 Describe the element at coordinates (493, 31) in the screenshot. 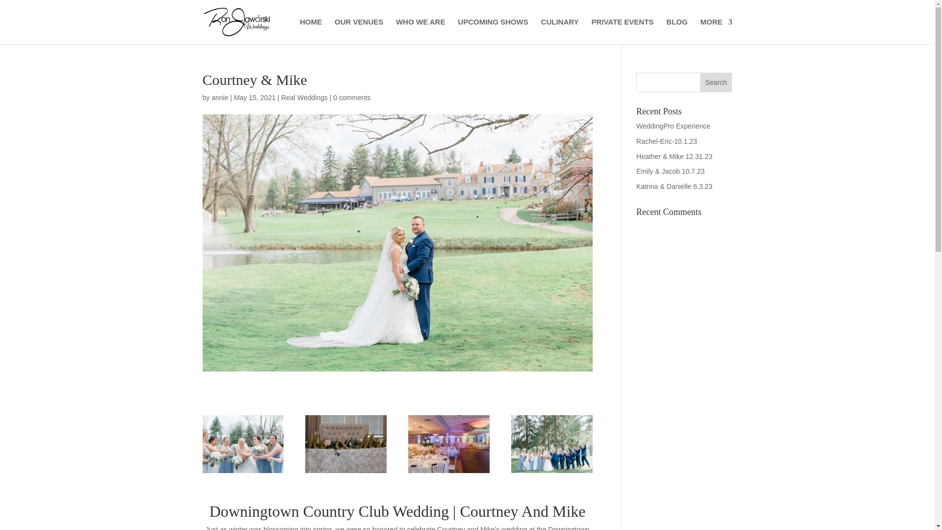

I see `UPCOMING SHOWS` at that location.